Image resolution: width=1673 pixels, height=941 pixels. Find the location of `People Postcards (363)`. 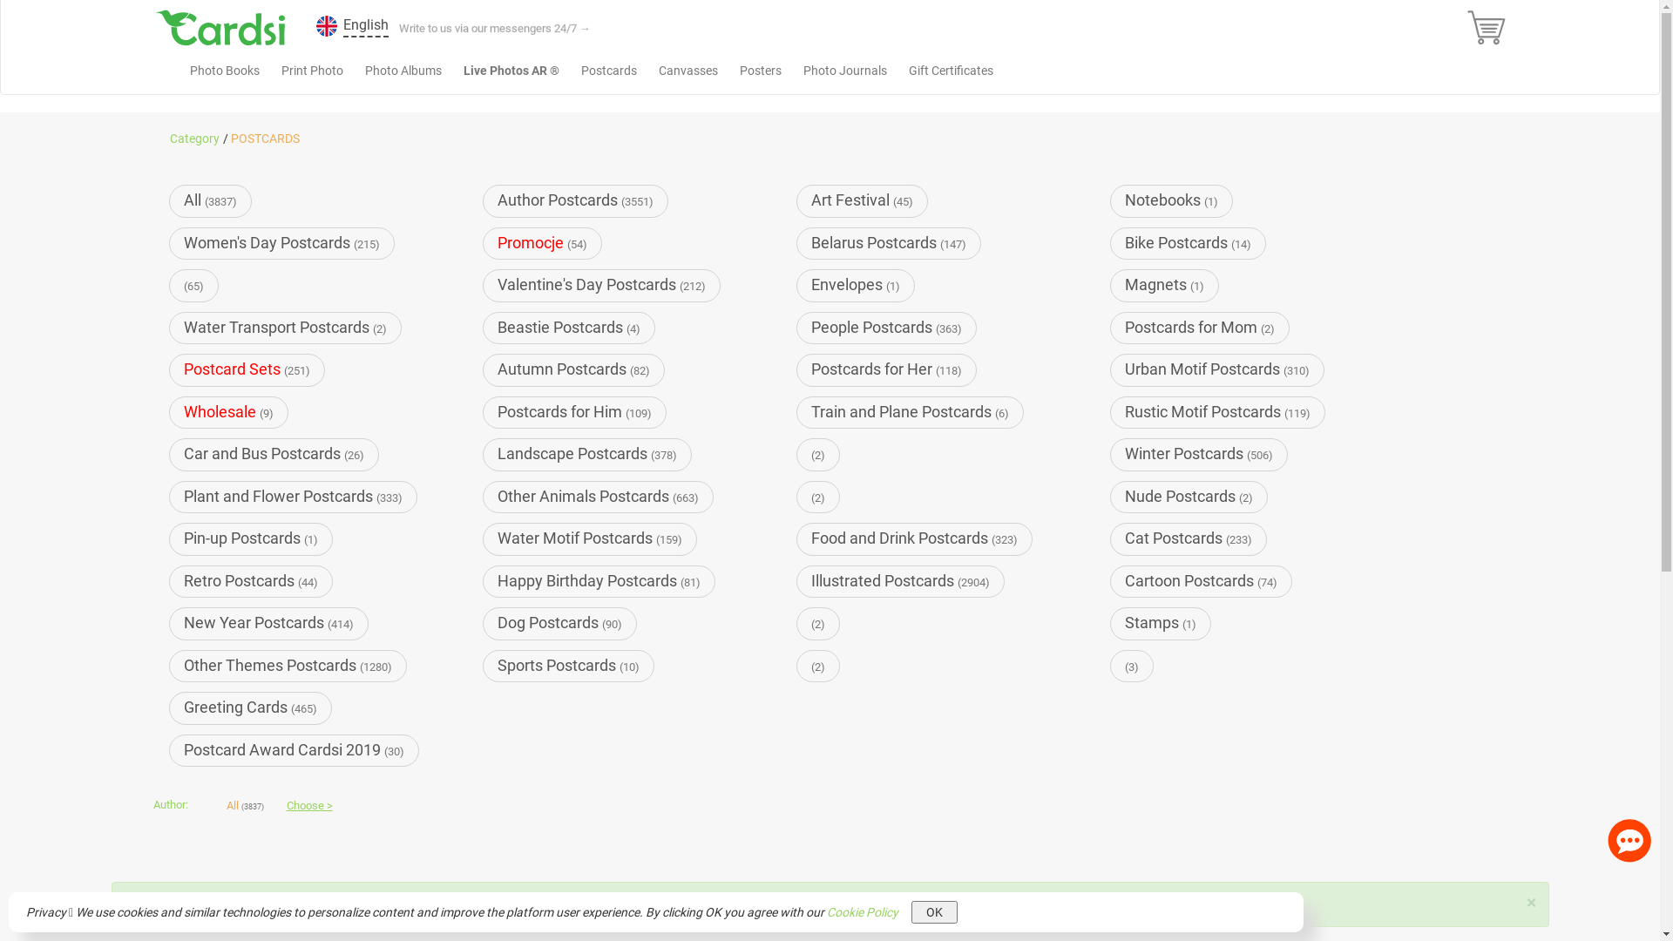

People Postcards (363) is located at coordinates (887, 328).